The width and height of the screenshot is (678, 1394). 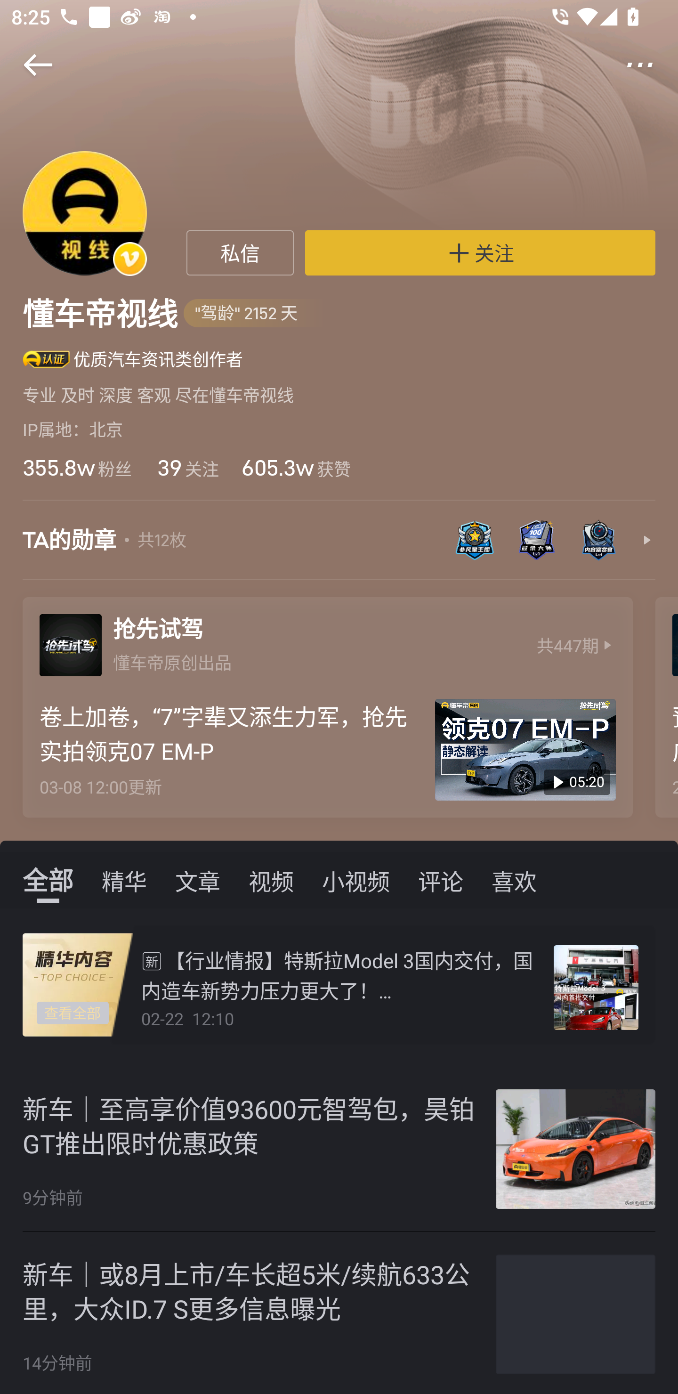 What do you see at coordinates (240, 253) in the screenshot?
I see `私信` at bounding box center [240, 253].